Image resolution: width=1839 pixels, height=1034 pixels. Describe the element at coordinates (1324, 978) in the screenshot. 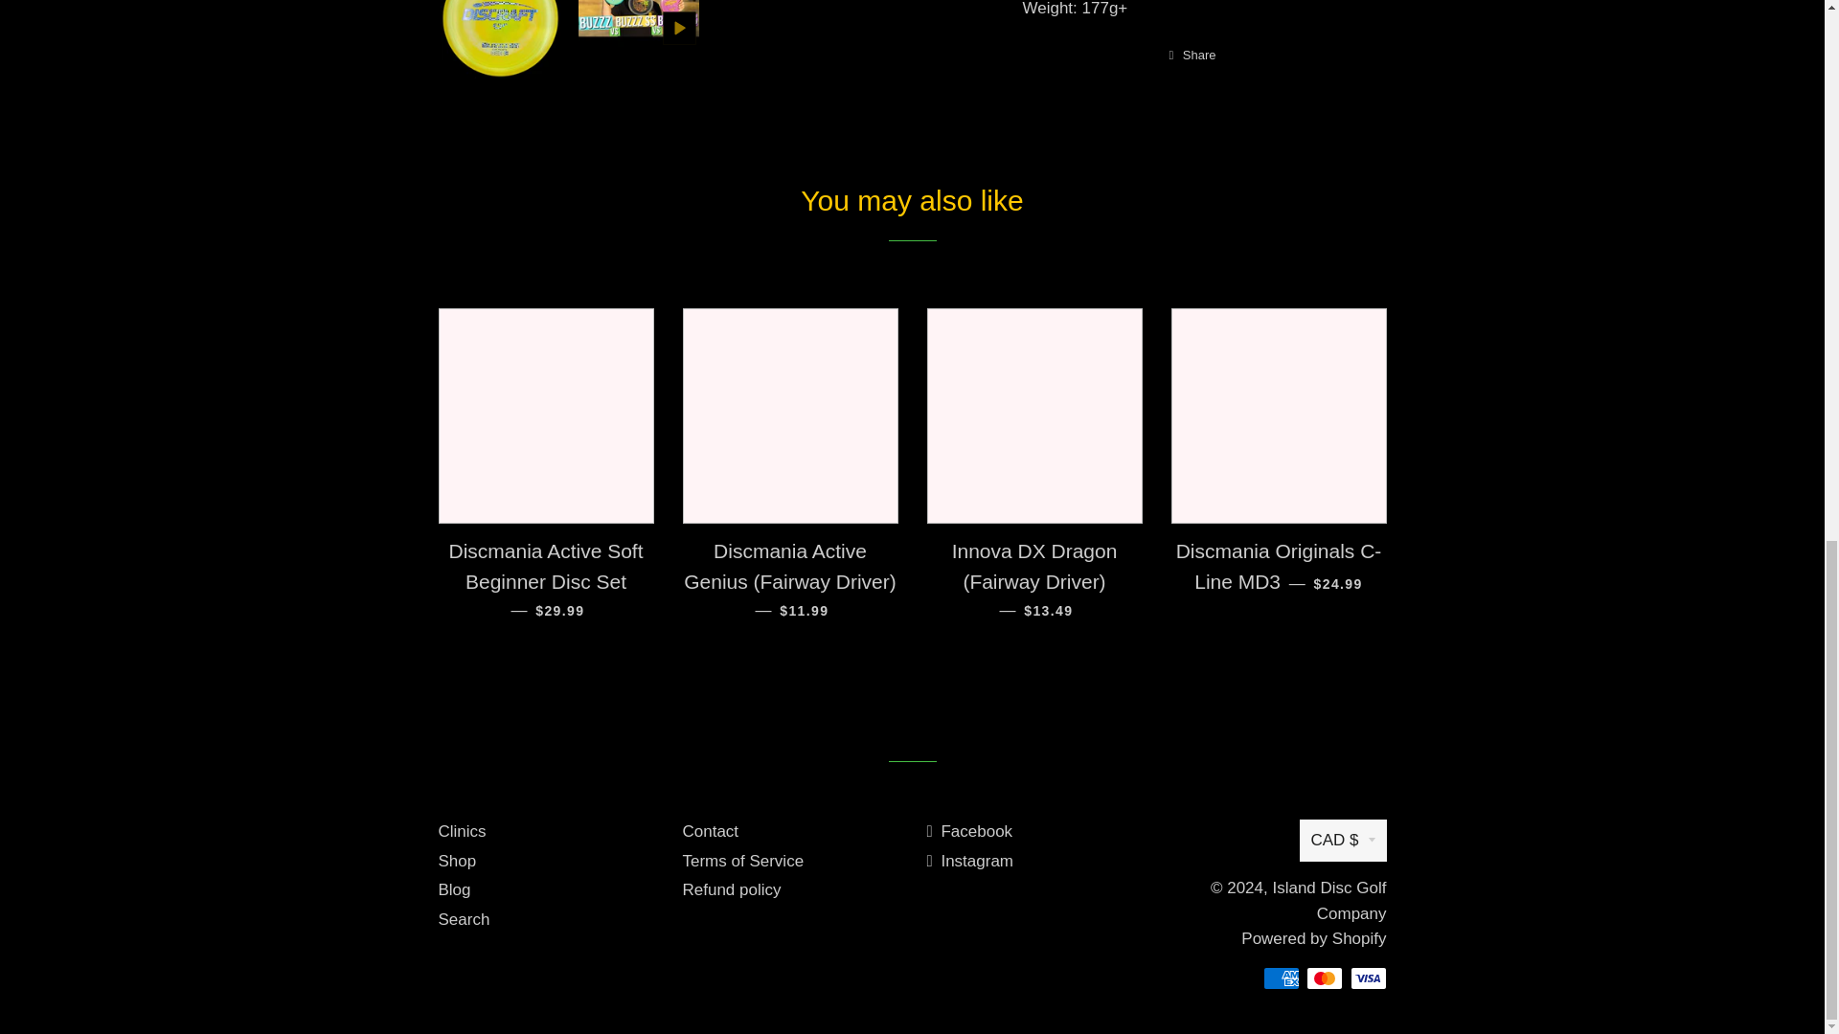

I see `Mastercard` at that location.